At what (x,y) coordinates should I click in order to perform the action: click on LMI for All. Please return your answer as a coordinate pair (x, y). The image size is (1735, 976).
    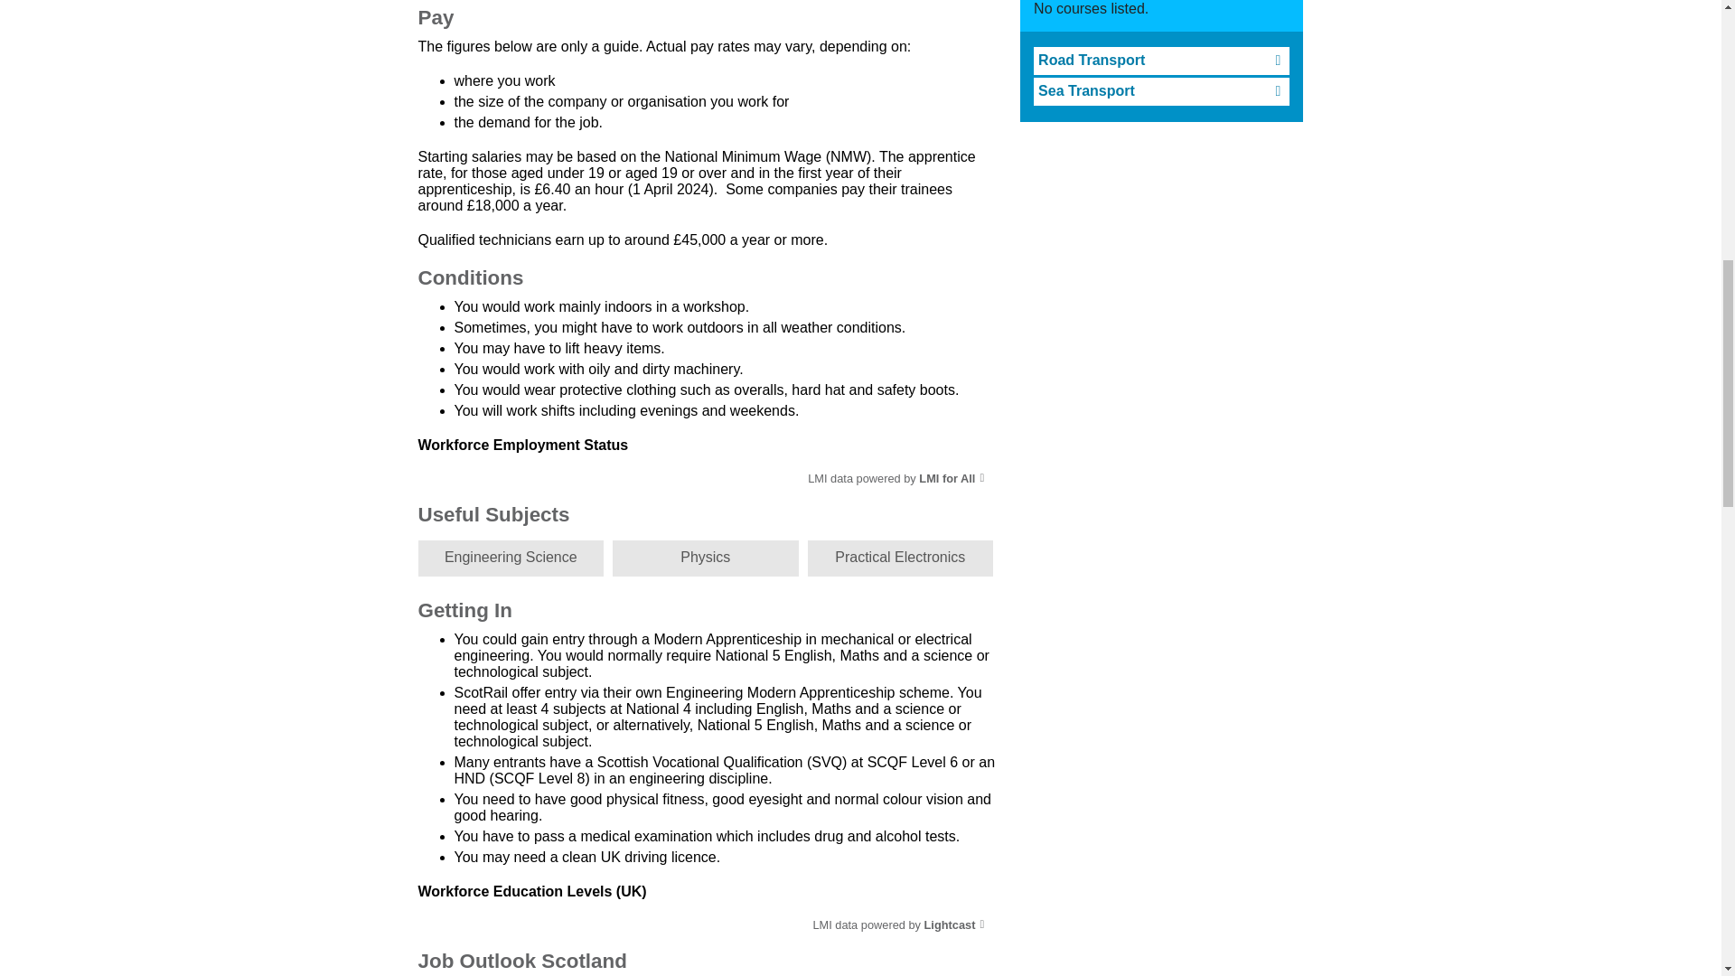
    Looking at the image, I should click on (951, 477).